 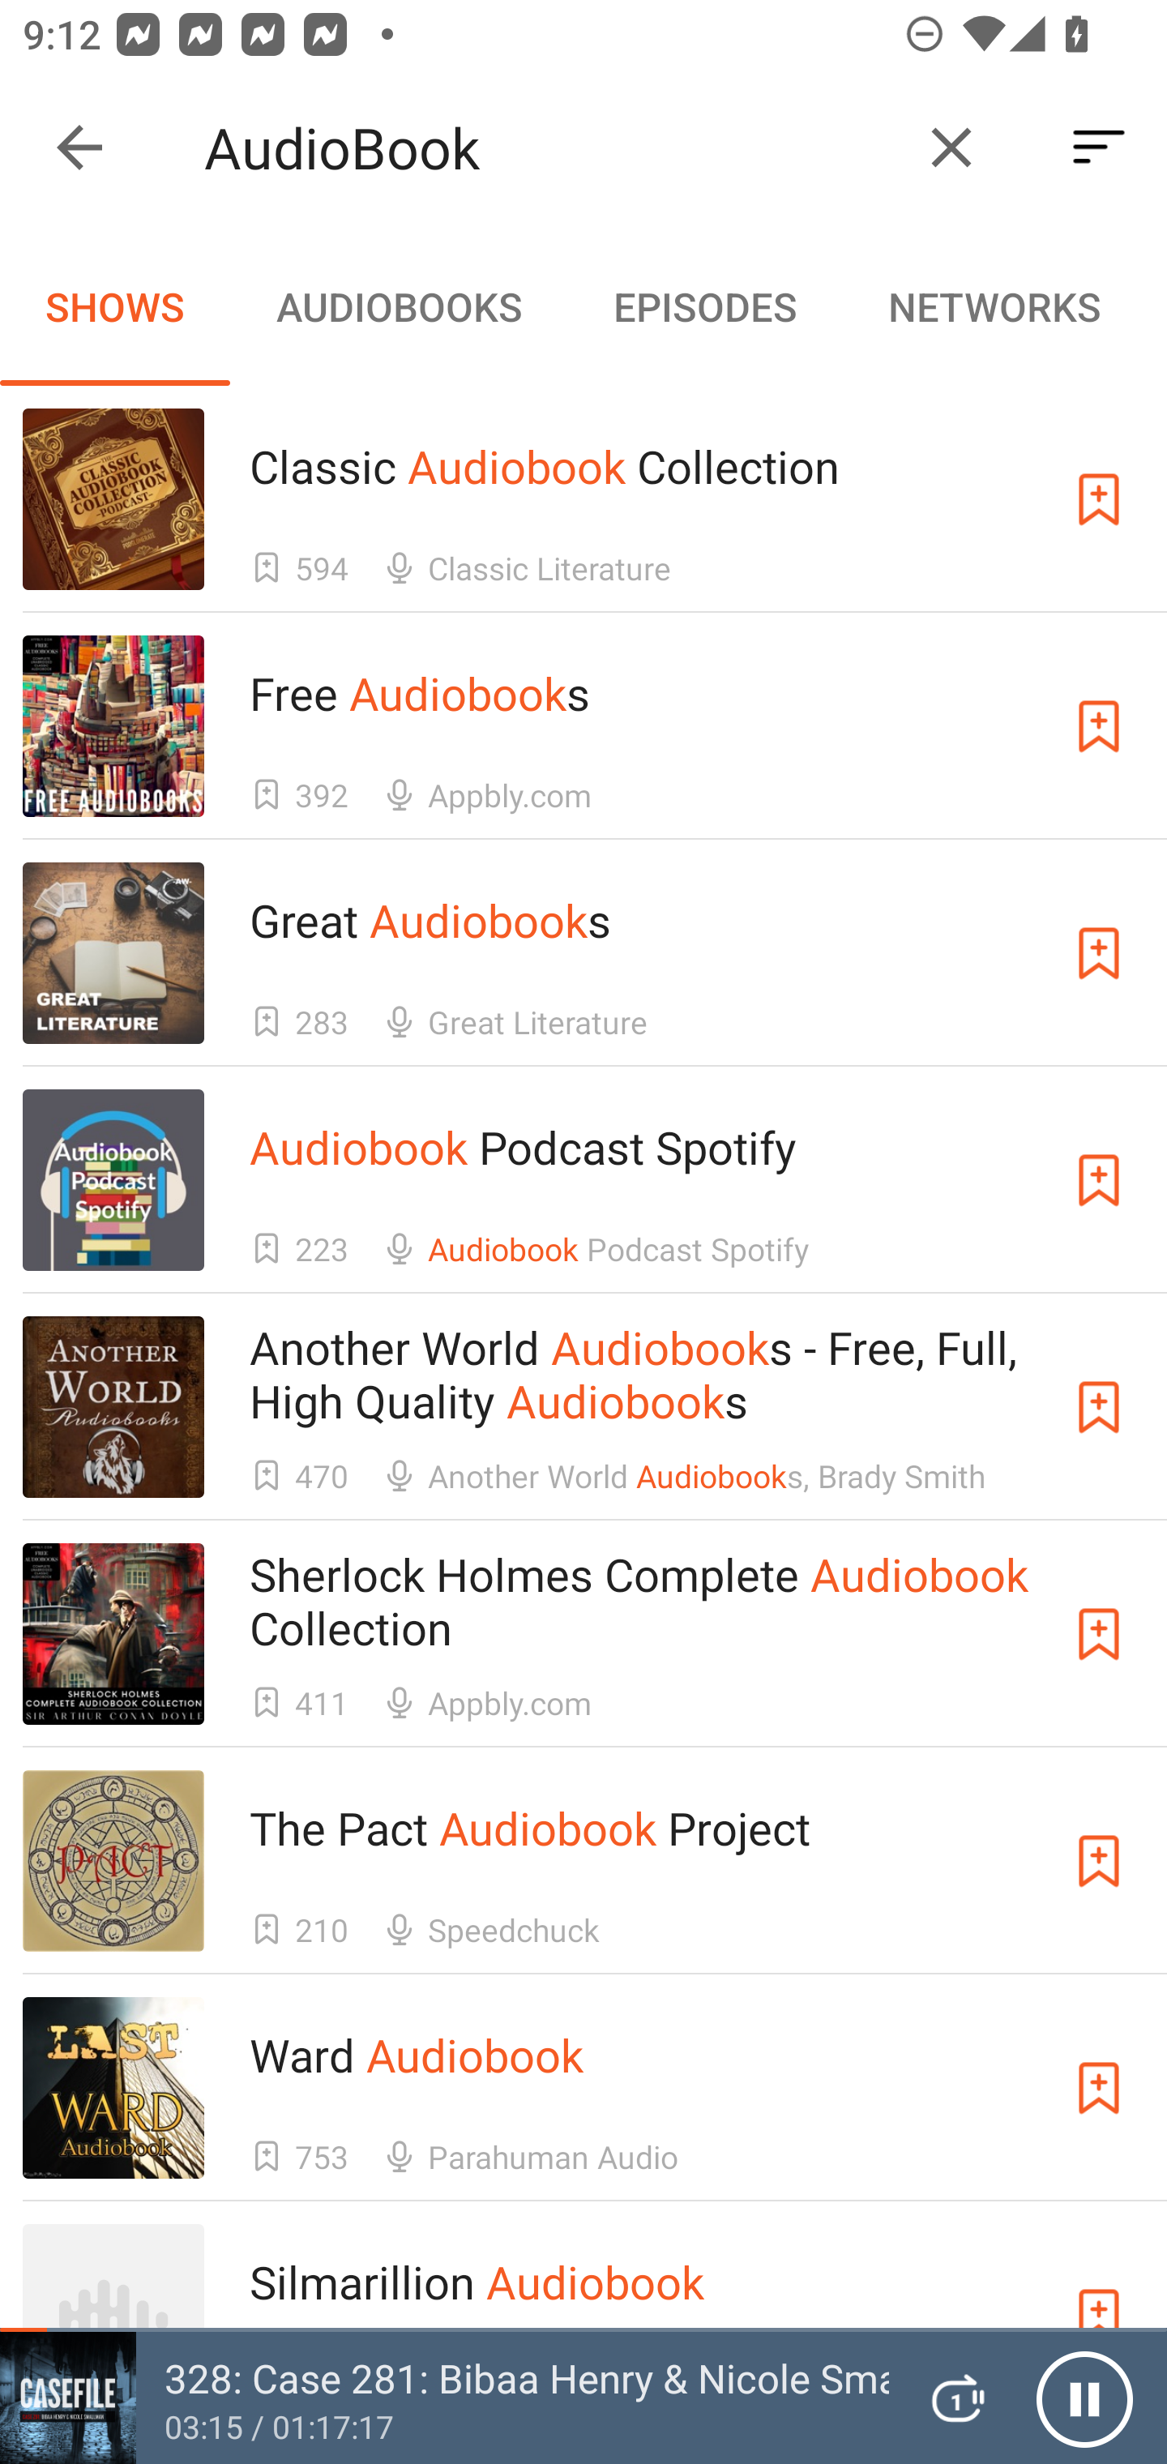 I want to click on Clear query, so click(x=951, y=148).